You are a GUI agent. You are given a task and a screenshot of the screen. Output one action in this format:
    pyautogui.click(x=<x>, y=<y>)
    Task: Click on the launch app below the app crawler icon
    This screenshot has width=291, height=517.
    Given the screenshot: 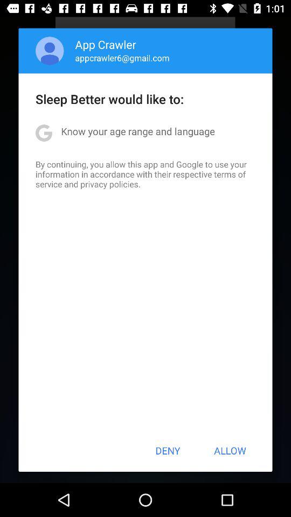 What is the action you would take?
    pyautogui.click(x=122, y=58)
    